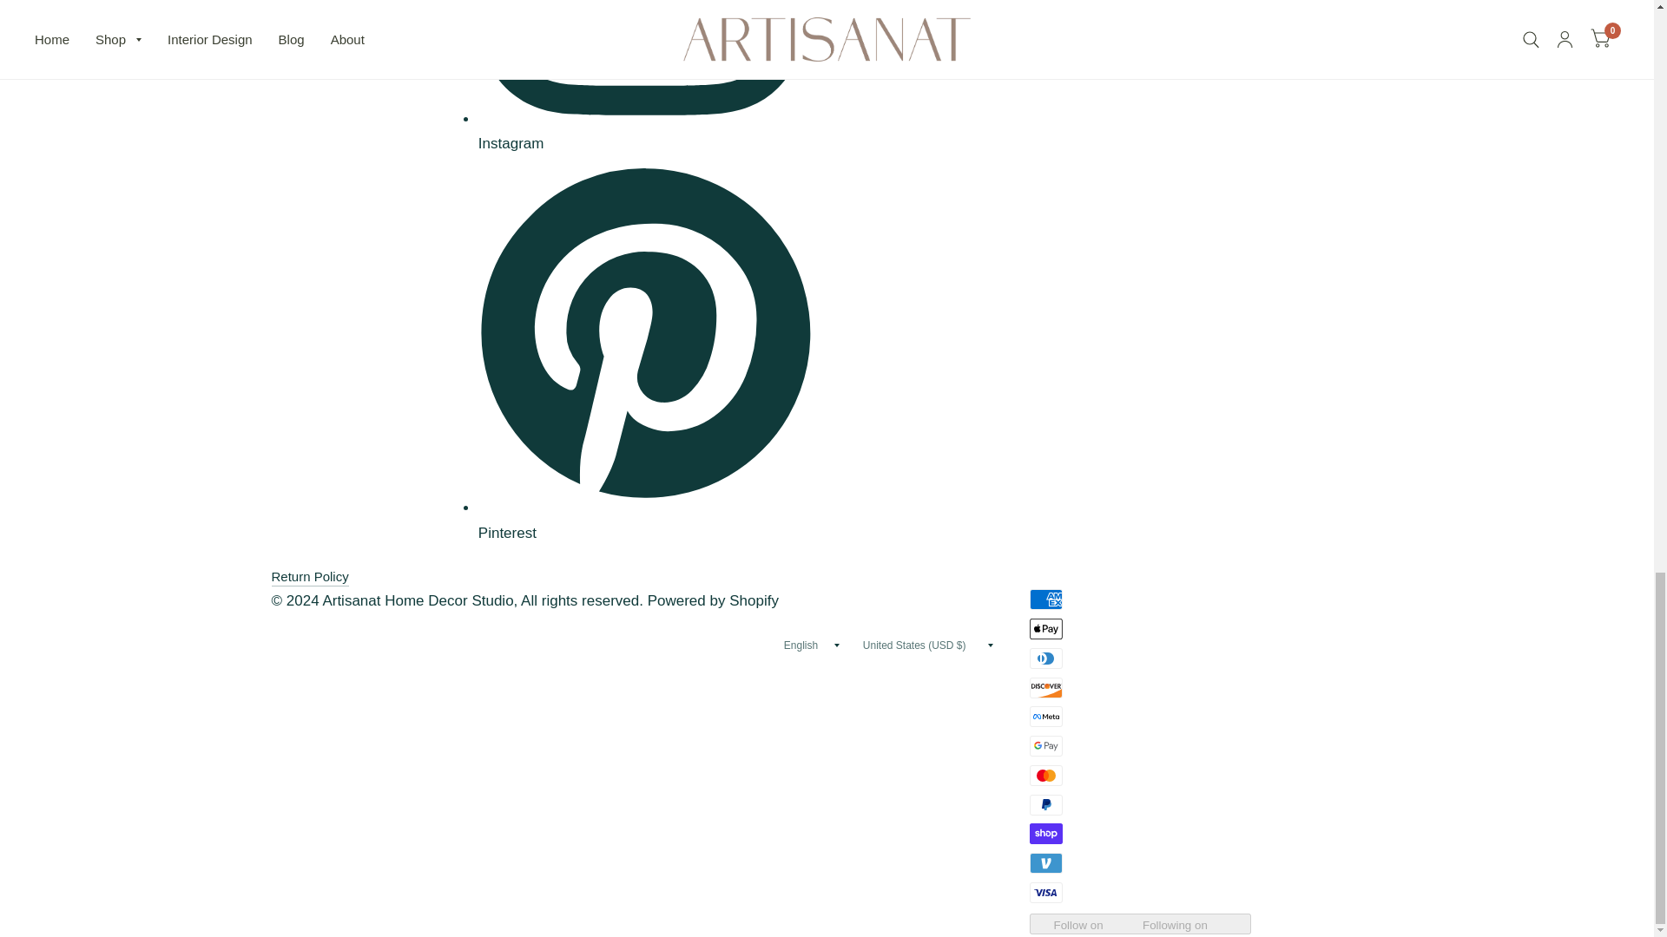 Image resolution: width=1667 pixels, height=937 pixels. What do you see at coordinates (1046, 628) in the screenshot?
I see `Apple Pay` at bounding box center [1046, 628].